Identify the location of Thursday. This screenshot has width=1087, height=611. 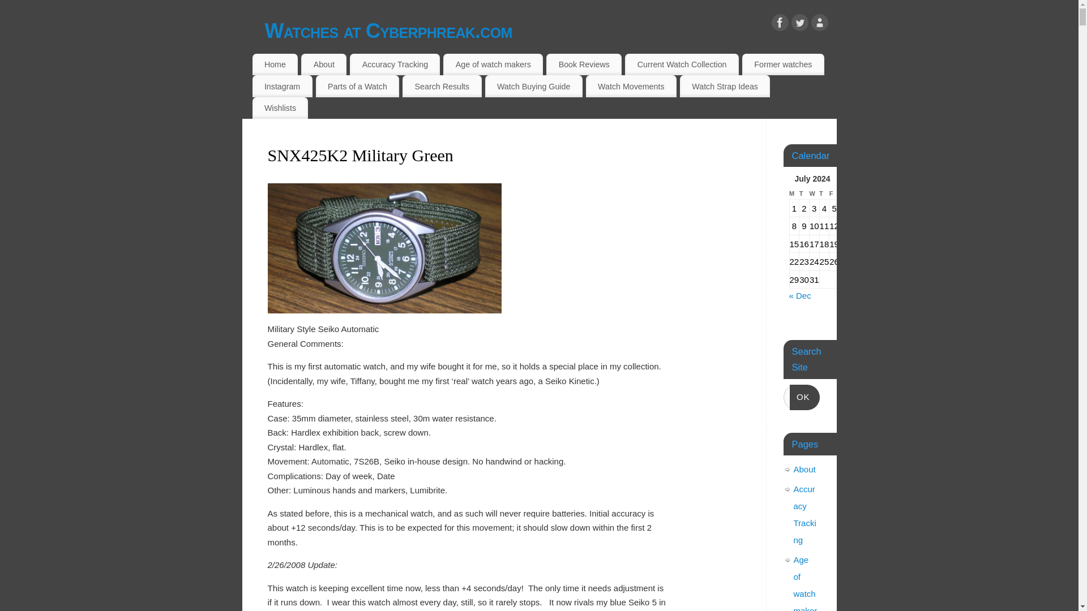
(824, 193).